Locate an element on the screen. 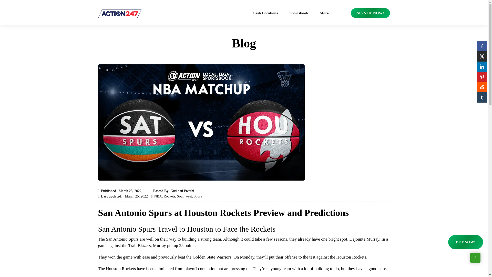 This screenshot has width=492, height=277. Pinterest is located at coordinates (482, 77).